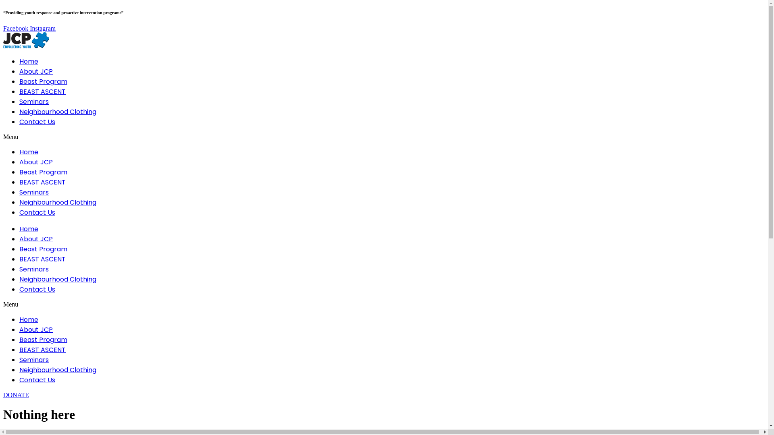 The image size is (774, 435). Describe the element at coordinates (58, 280) in the screenshot. I see `Neighbourhood Clothing` at that location.